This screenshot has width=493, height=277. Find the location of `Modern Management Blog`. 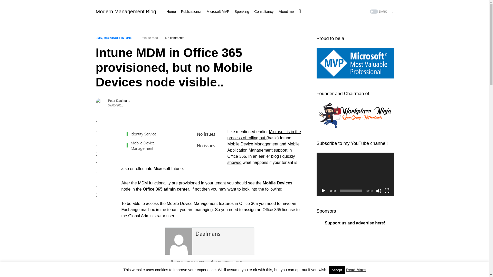

Modern Management Blog is located at coordinates (126, 12).